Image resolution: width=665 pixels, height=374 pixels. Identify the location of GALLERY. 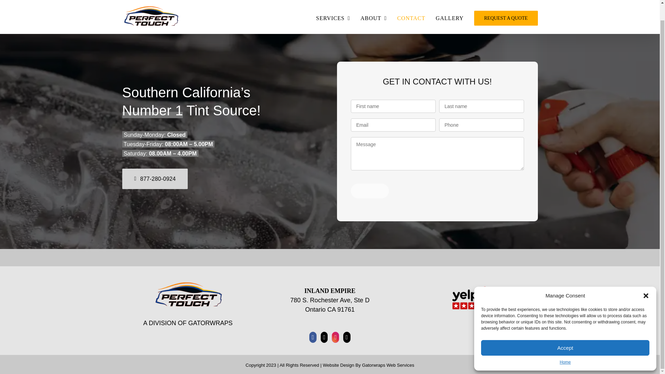
(450, 18).